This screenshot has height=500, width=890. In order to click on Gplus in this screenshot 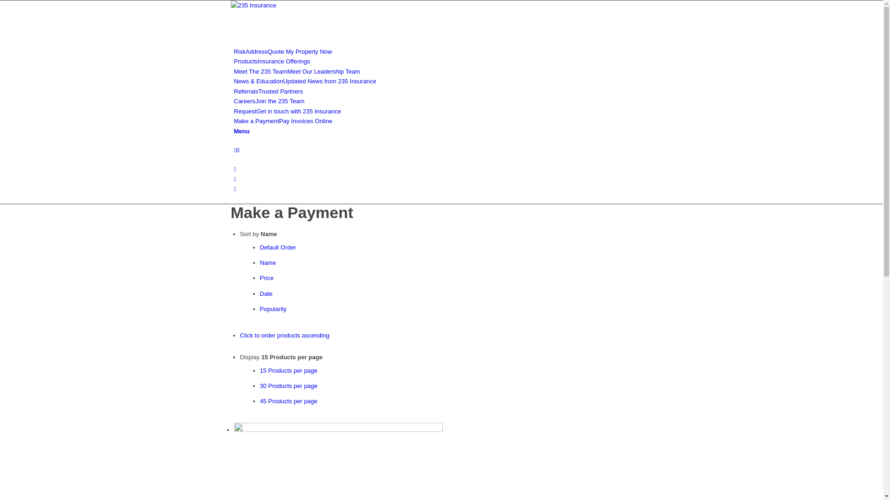, I will do `click(235, 189)`.